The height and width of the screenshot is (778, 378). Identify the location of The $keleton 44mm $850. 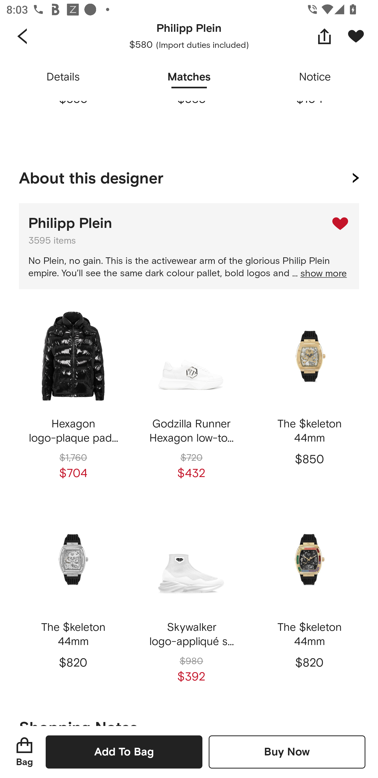
(309, 398).